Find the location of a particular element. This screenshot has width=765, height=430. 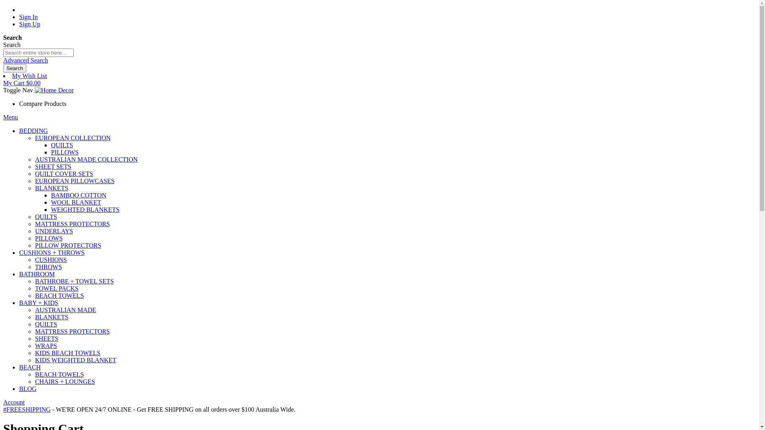

BLOG is located at coordinates (28, 389).